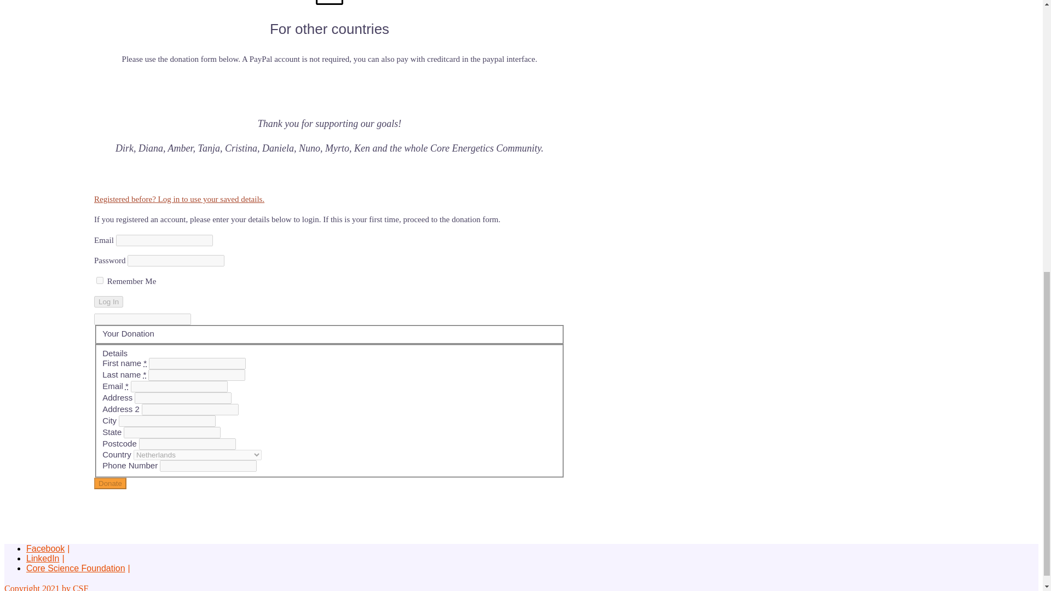  I want to click on Registered before? Log in to use your saved details., so click(180, 199).